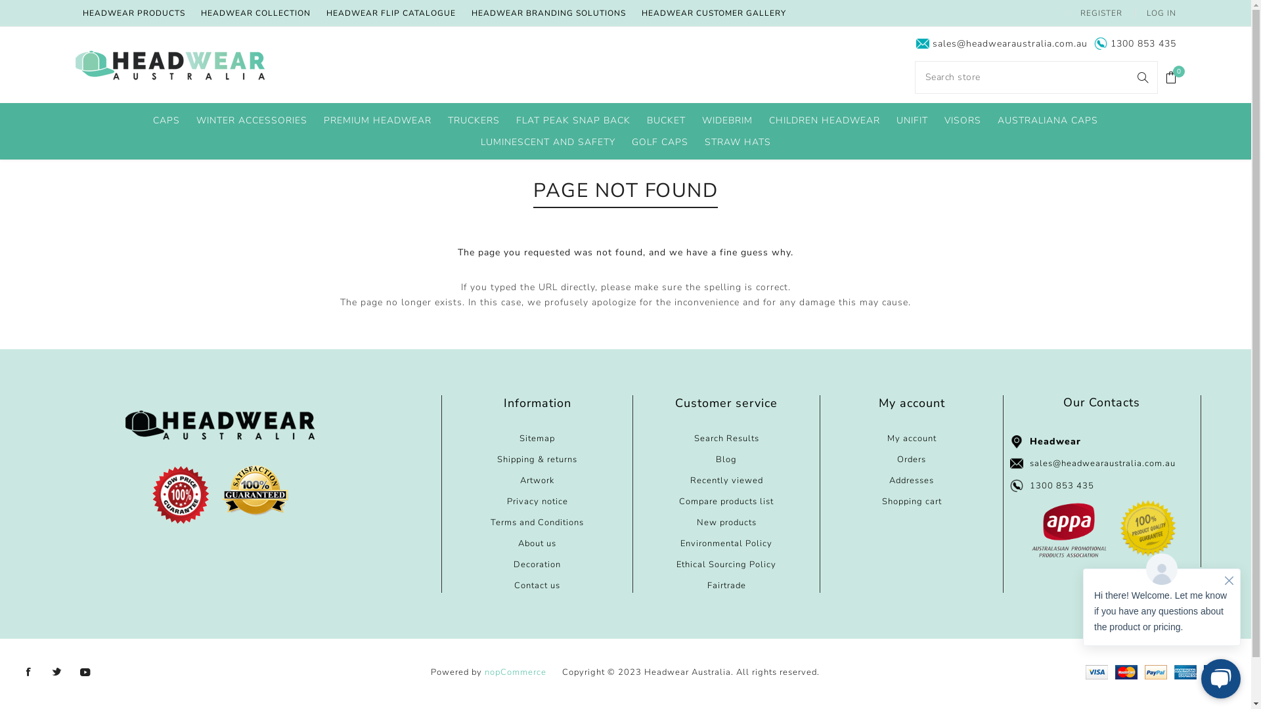  I want to click on Compare products list, so click(726, 502).